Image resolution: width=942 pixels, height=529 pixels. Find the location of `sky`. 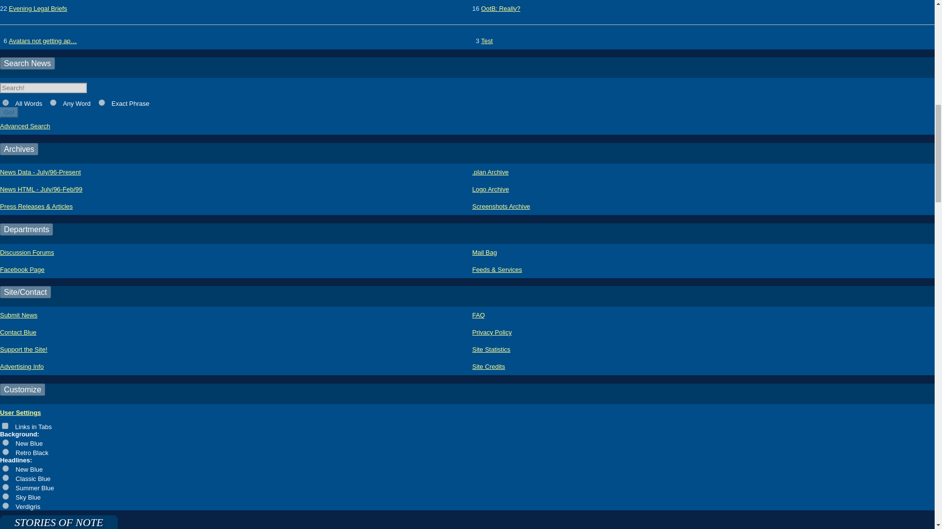

sky is located at coordinates (5, 496).